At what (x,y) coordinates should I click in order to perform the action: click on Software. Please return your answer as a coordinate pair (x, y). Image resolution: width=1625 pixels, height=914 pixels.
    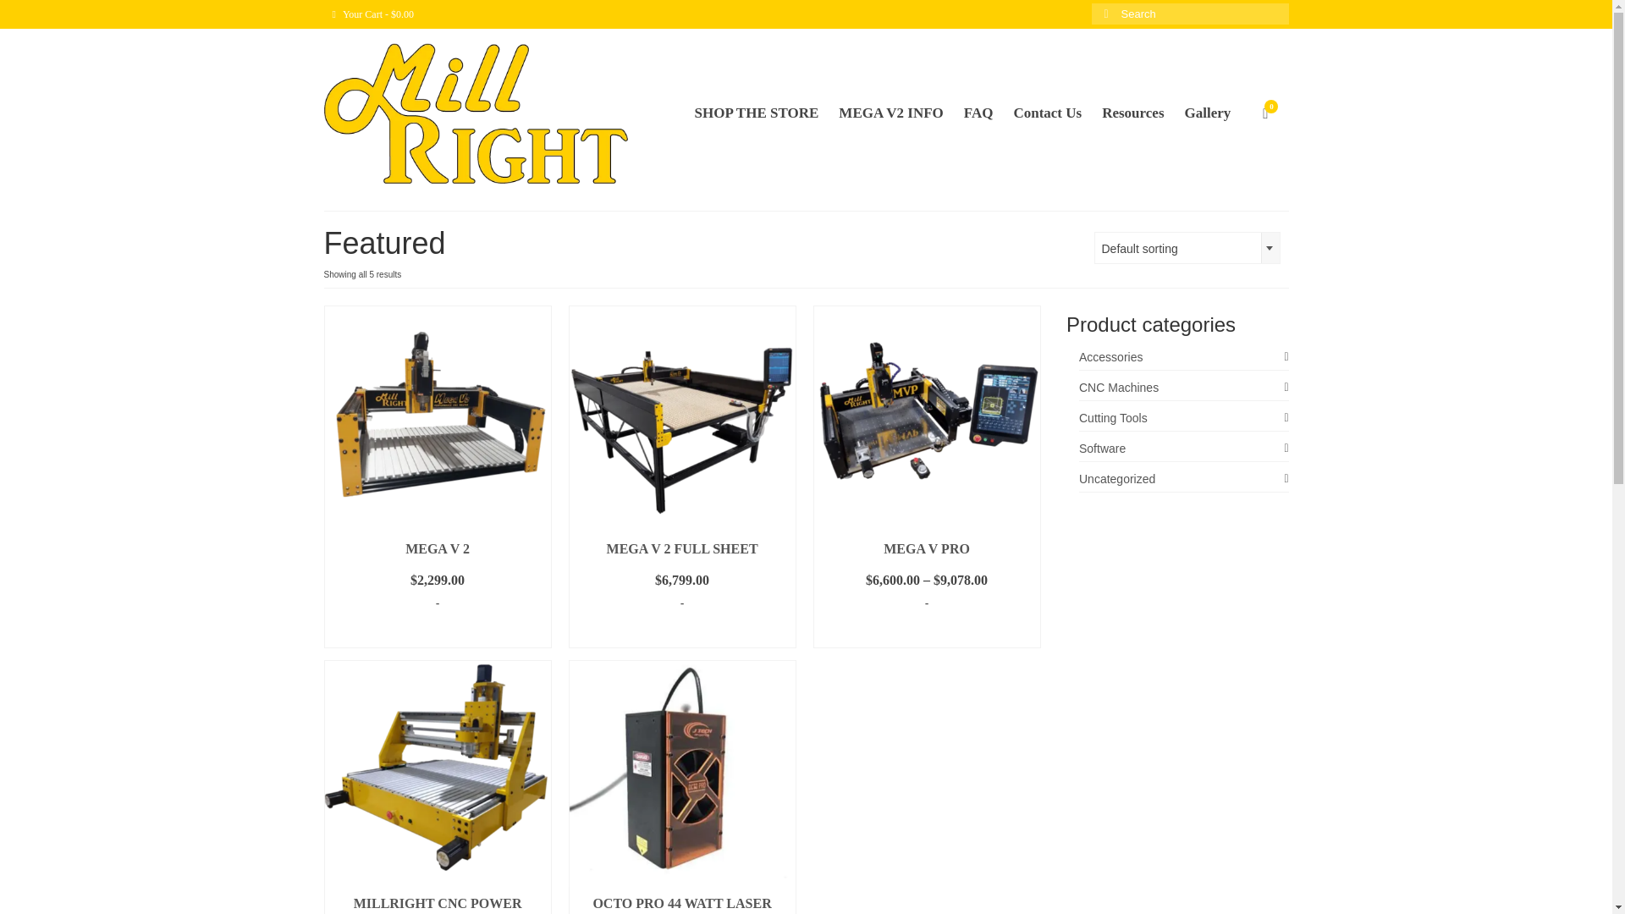
    Looking at the image, I should click on (1183, 449).